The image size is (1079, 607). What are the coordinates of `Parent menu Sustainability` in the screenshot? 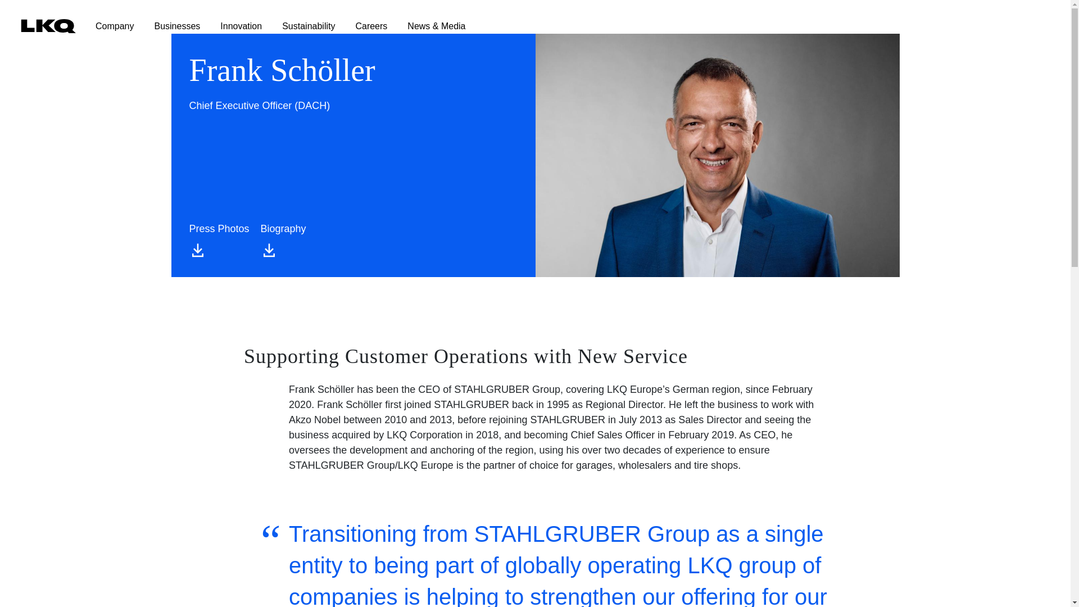 It's located at (298, 20).